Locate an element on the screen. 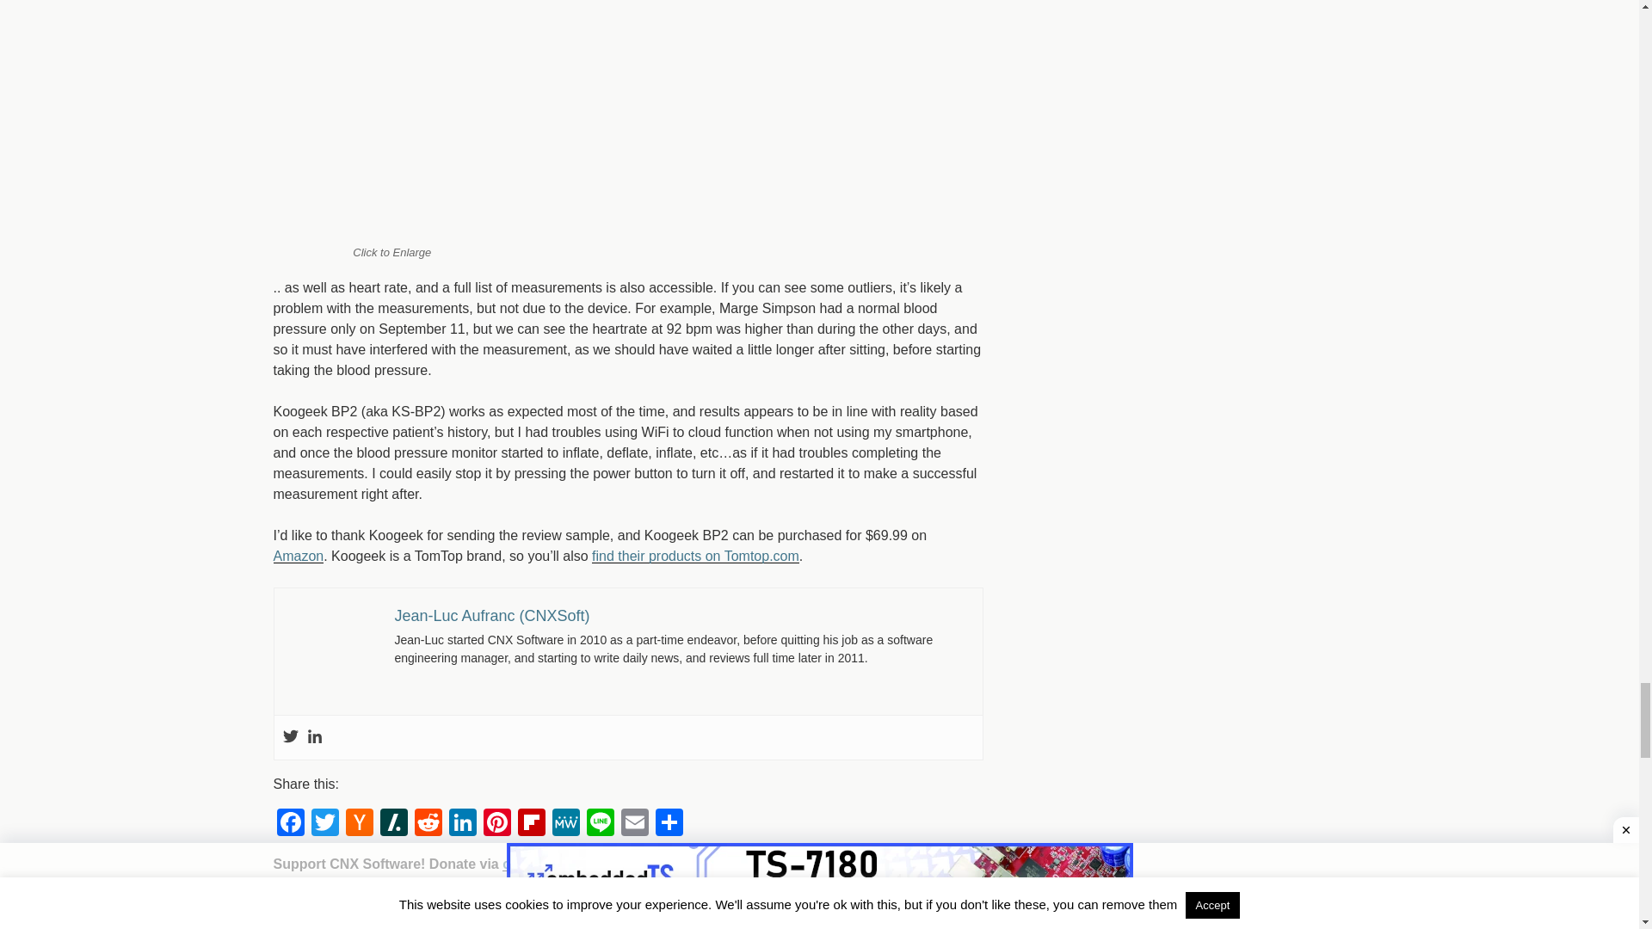 The width and height of the screenshot is (1652, 929). Pinterest is located at coordinates (497, 824).